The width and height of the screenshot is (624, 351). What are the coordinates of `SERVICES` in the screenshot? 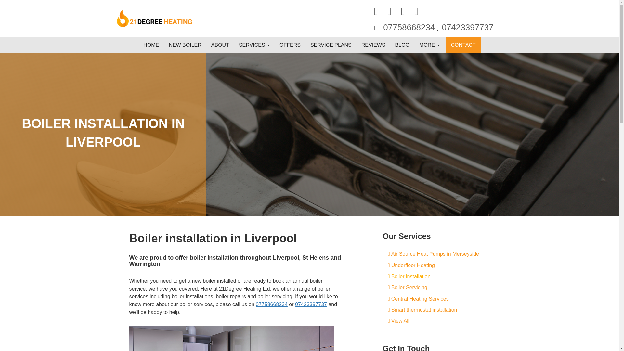 It's located at (254, 45).